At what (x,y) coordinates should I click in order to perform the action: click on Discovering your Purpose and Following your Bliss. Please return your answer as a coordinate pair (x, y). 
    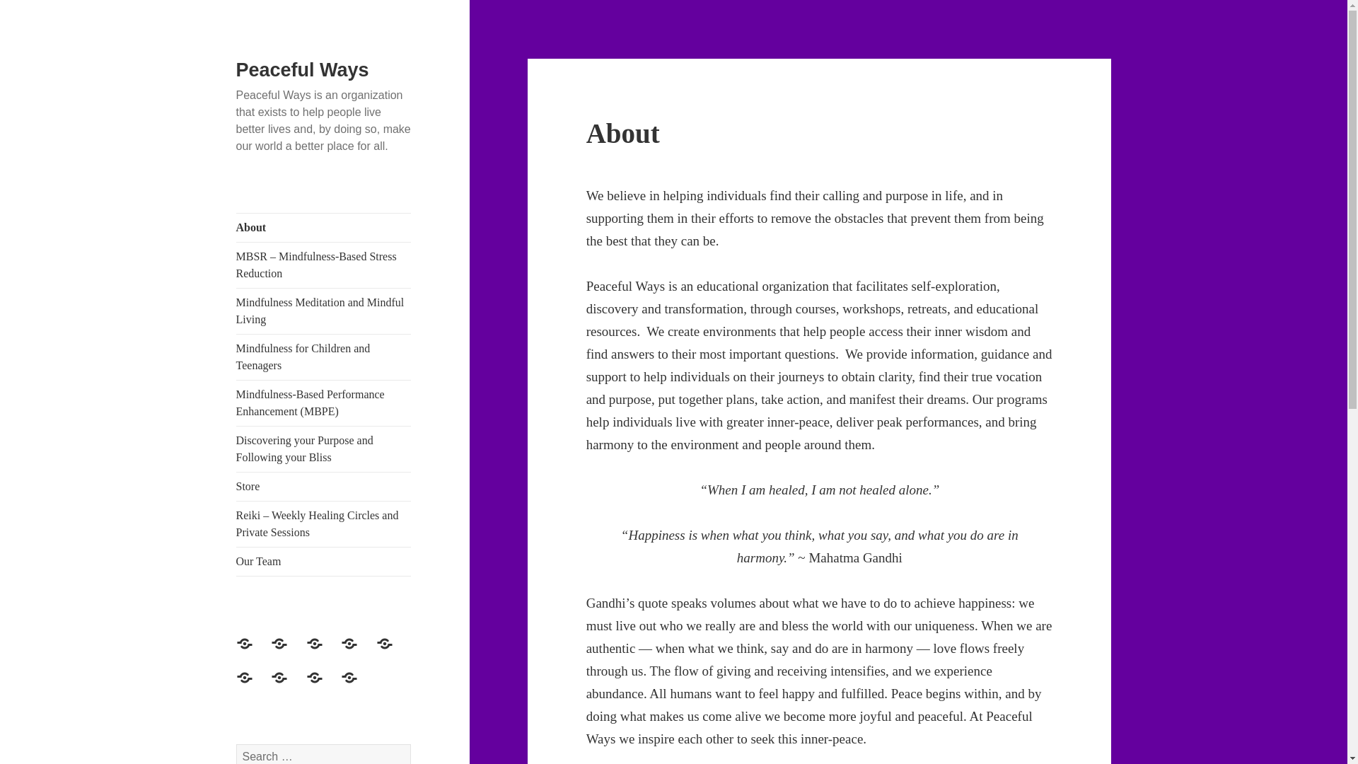
    Looking at the image, I should click on (253, 686).